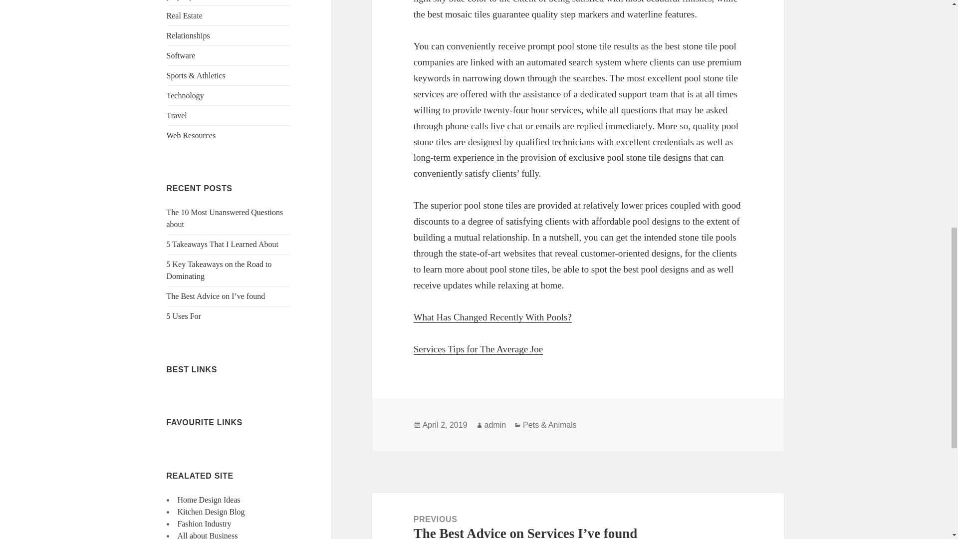  What do you see at coordinates (181, 55) in the screenshot?
I see `Software` at bounding box center [181, 55].